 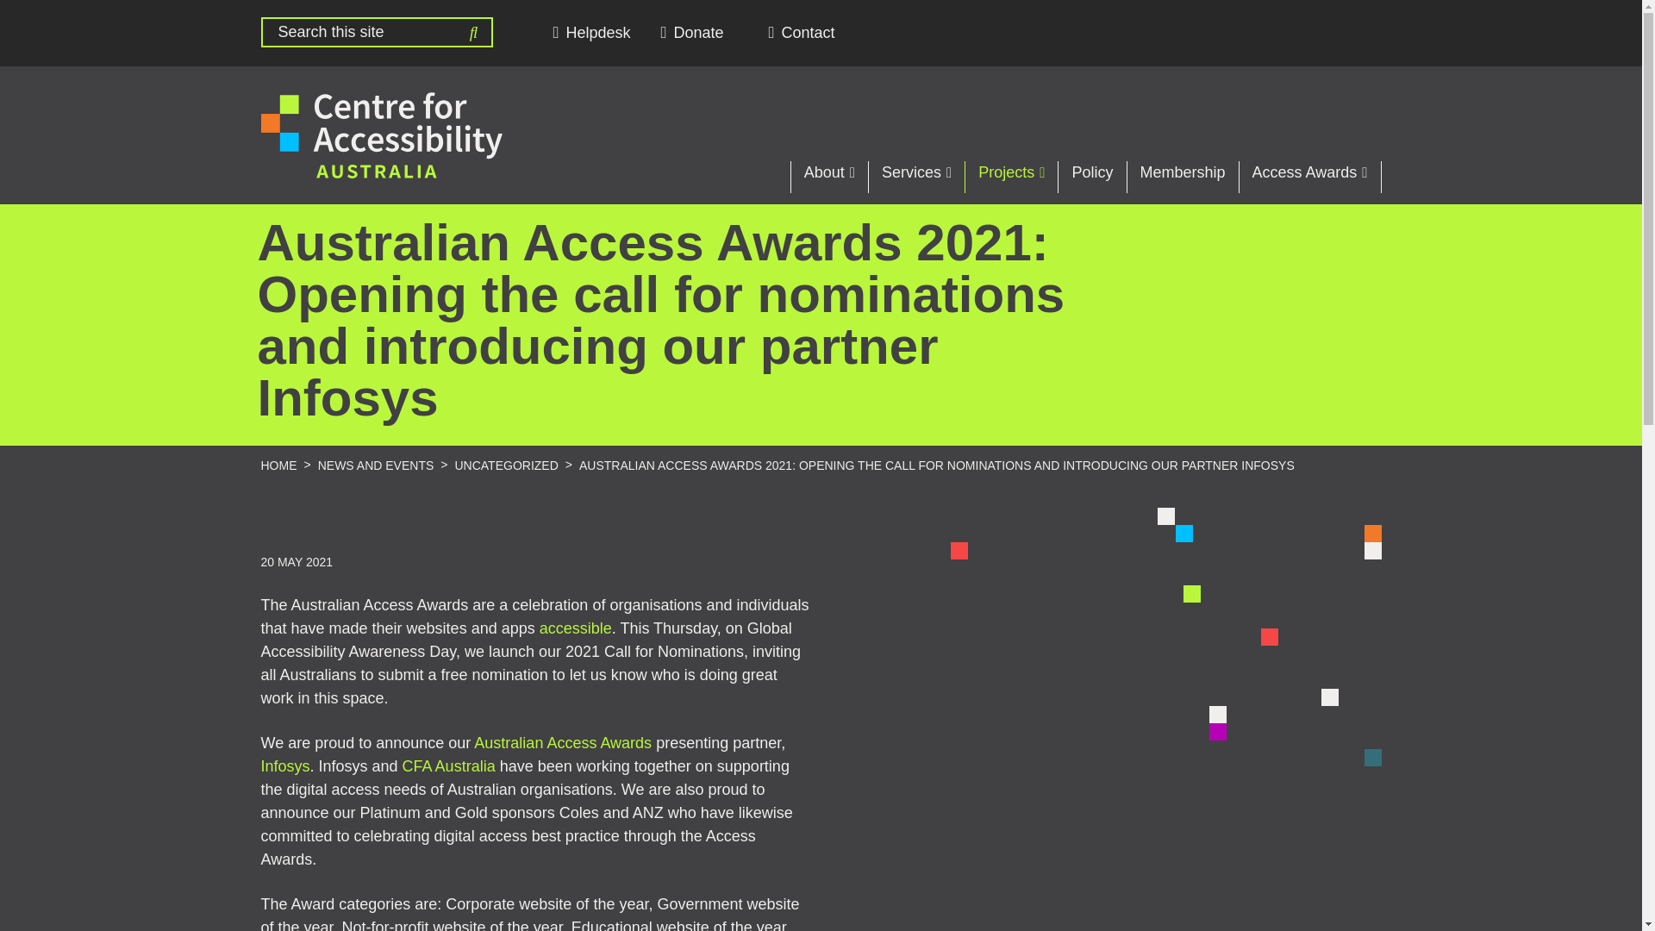 I want to click on UNCATEGORIZED, so click(x=505, y=465).